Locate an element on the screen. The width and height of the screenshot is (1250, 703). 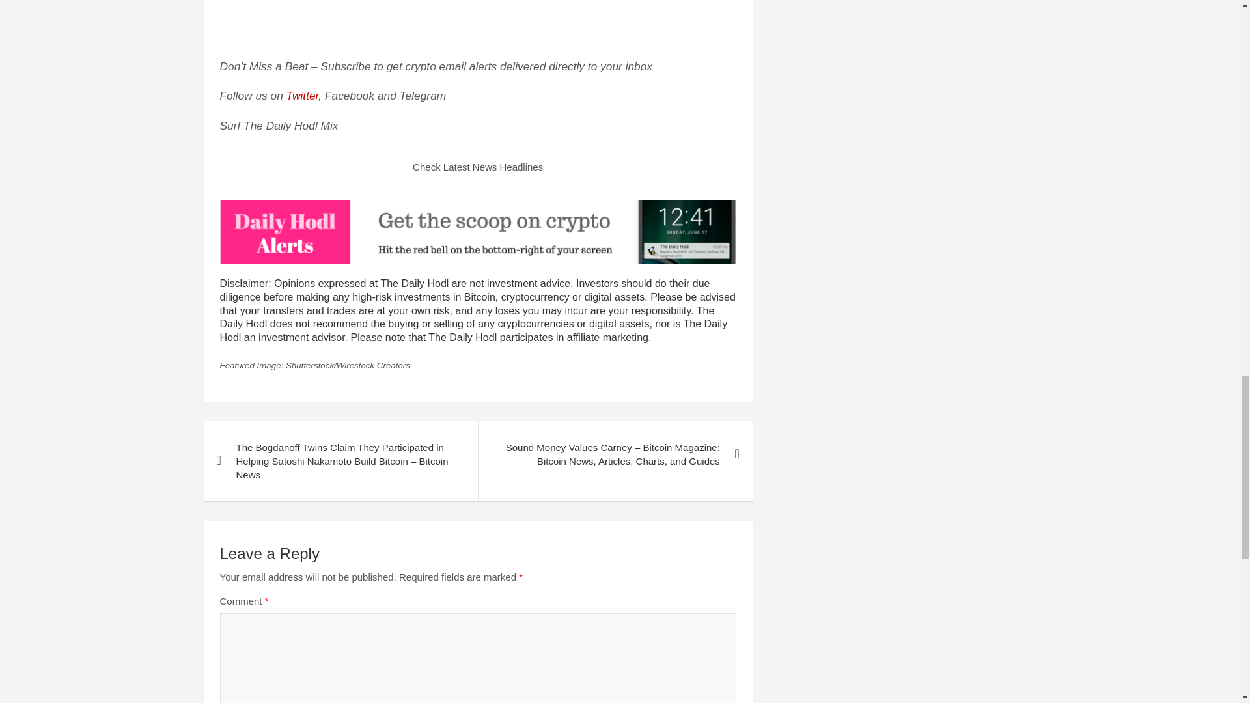
Twitter is located at coordinates (302, 95).